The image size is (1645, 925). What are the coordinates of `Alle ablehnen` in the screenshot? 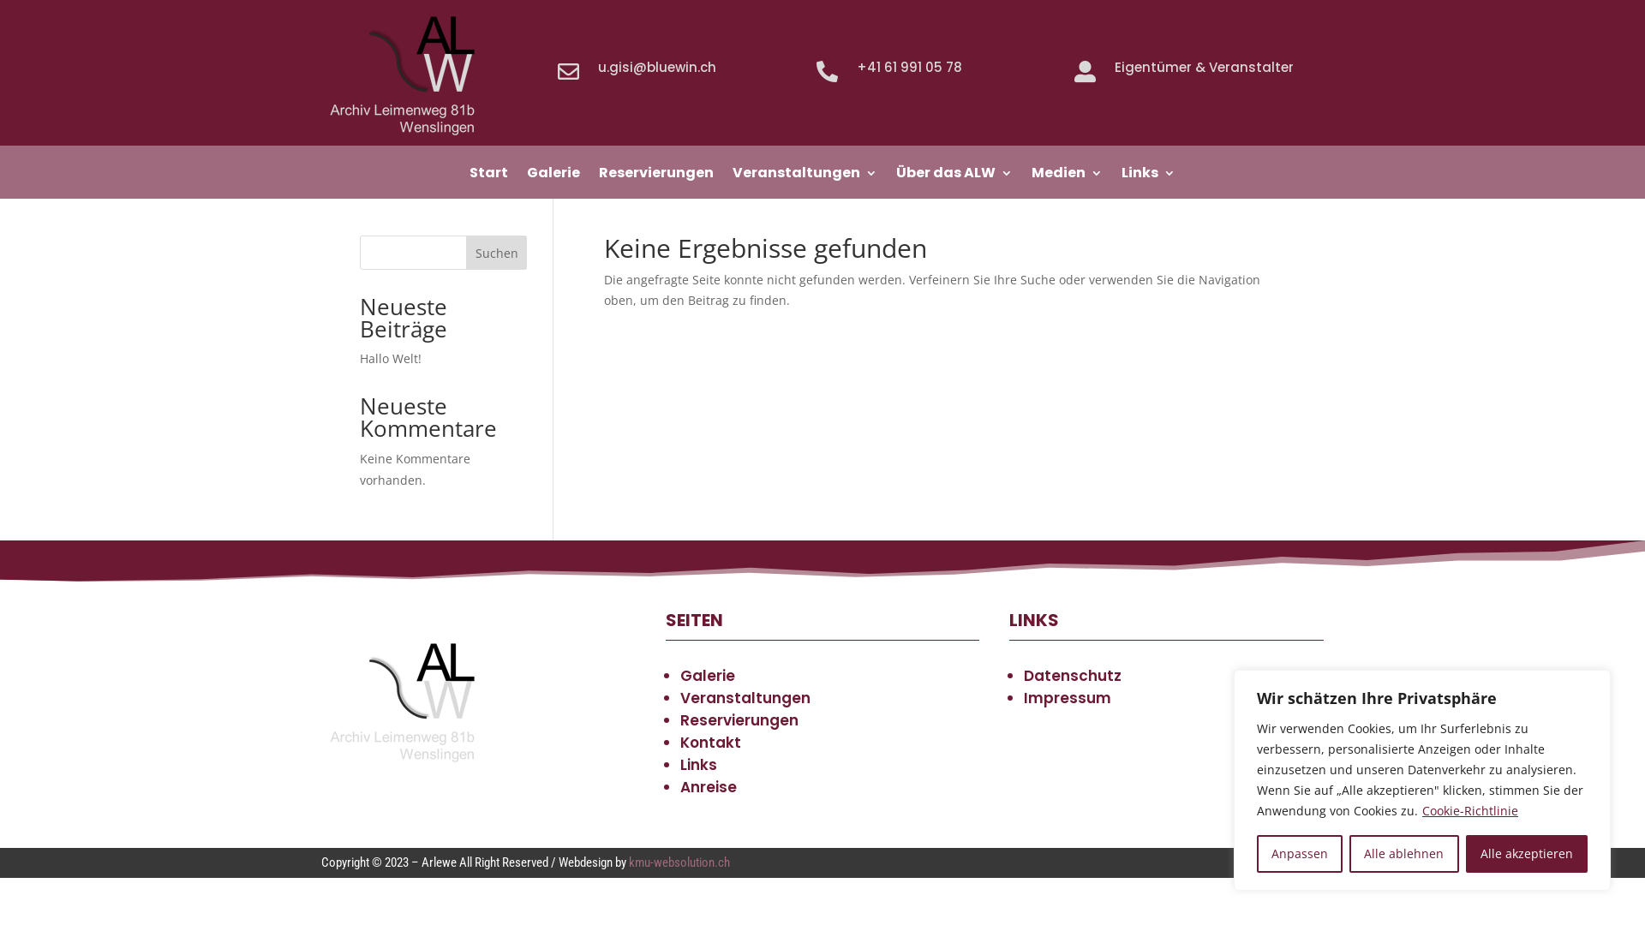 It's located at (1403, 854).